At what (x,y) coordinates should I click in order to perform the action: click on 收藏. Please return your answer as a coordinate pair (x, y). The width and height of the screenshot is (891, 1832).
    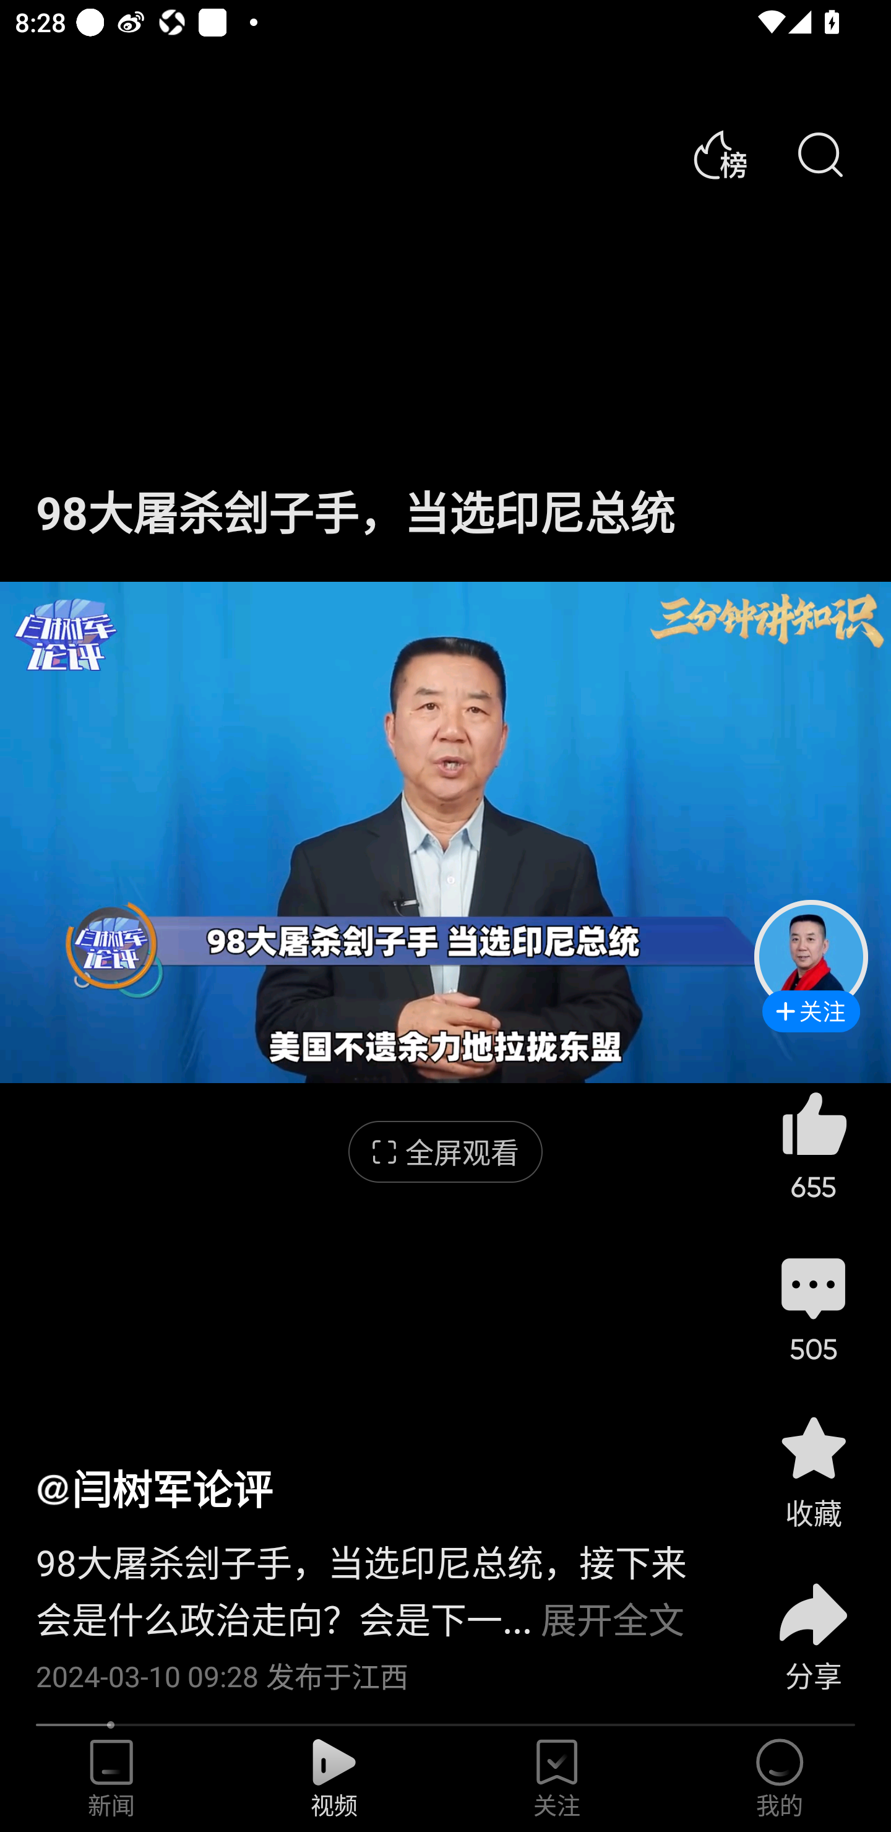
    Looking at the image, I should click on (813, 1471).